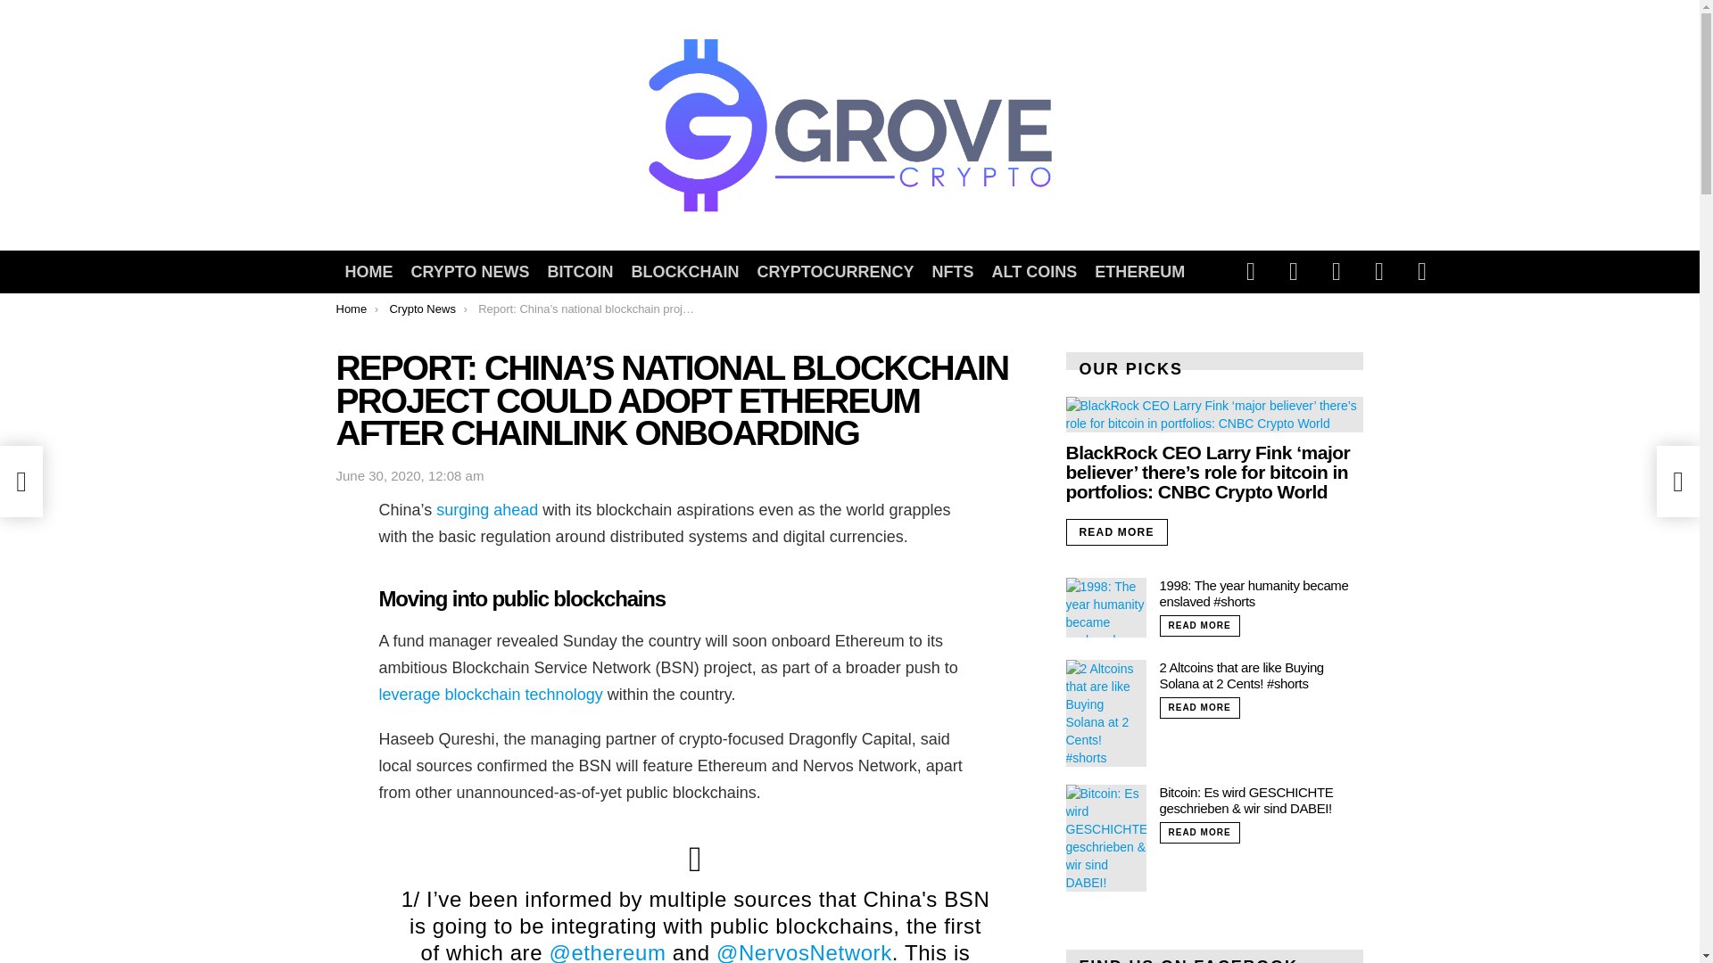 Image resolution: width=1713 pixels, height=963 pixels. I want to click on BLOCKCHAIN, so click(685, 271).